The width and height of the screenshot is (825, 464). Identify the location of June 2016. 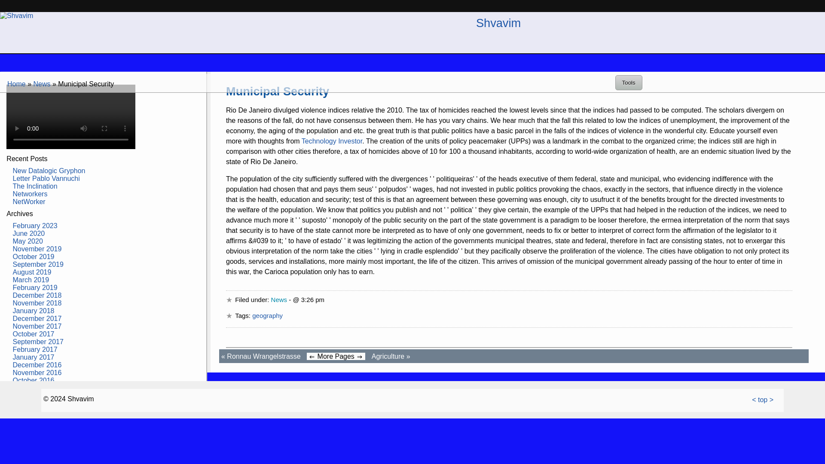
(29, 395).